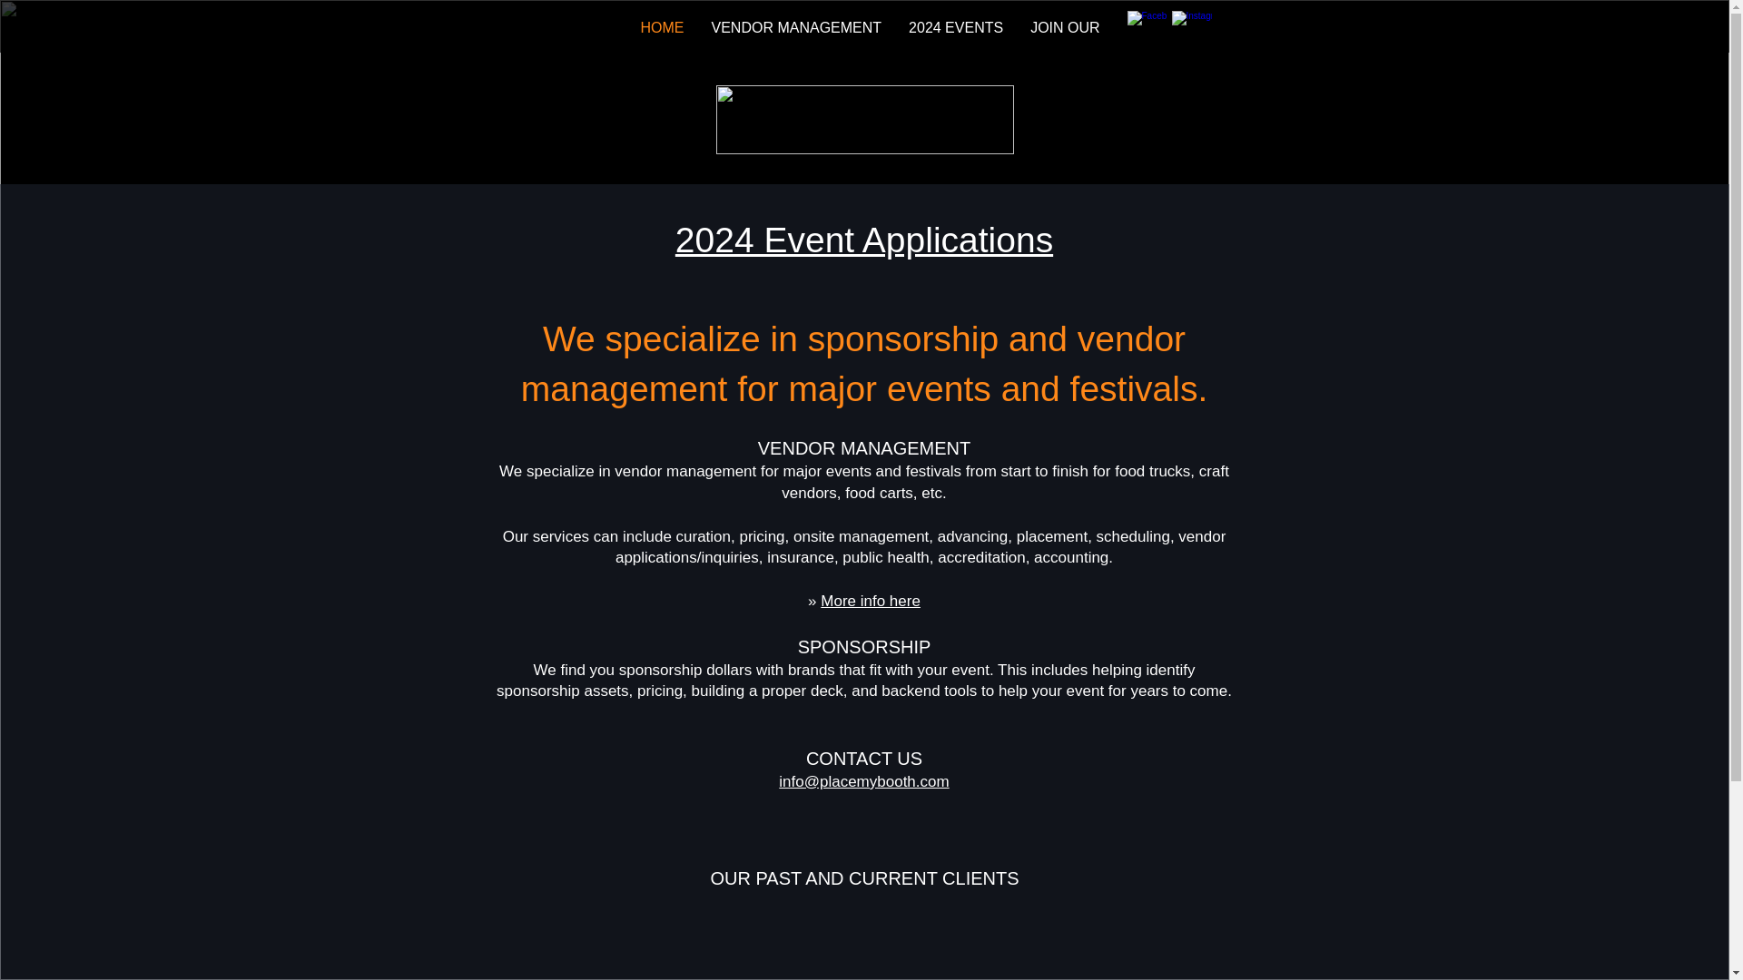 Image resolution: width=1743 pixels, height=980 pixels. I want to click on VENDOR MANAGEMENT, so click(796, 32).